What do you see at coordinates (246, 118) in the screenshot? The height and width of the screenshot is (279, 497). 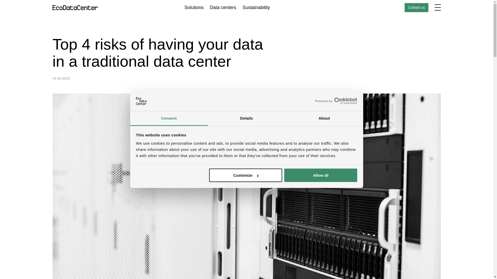 I see `Details` at bounding box center [246, 118].